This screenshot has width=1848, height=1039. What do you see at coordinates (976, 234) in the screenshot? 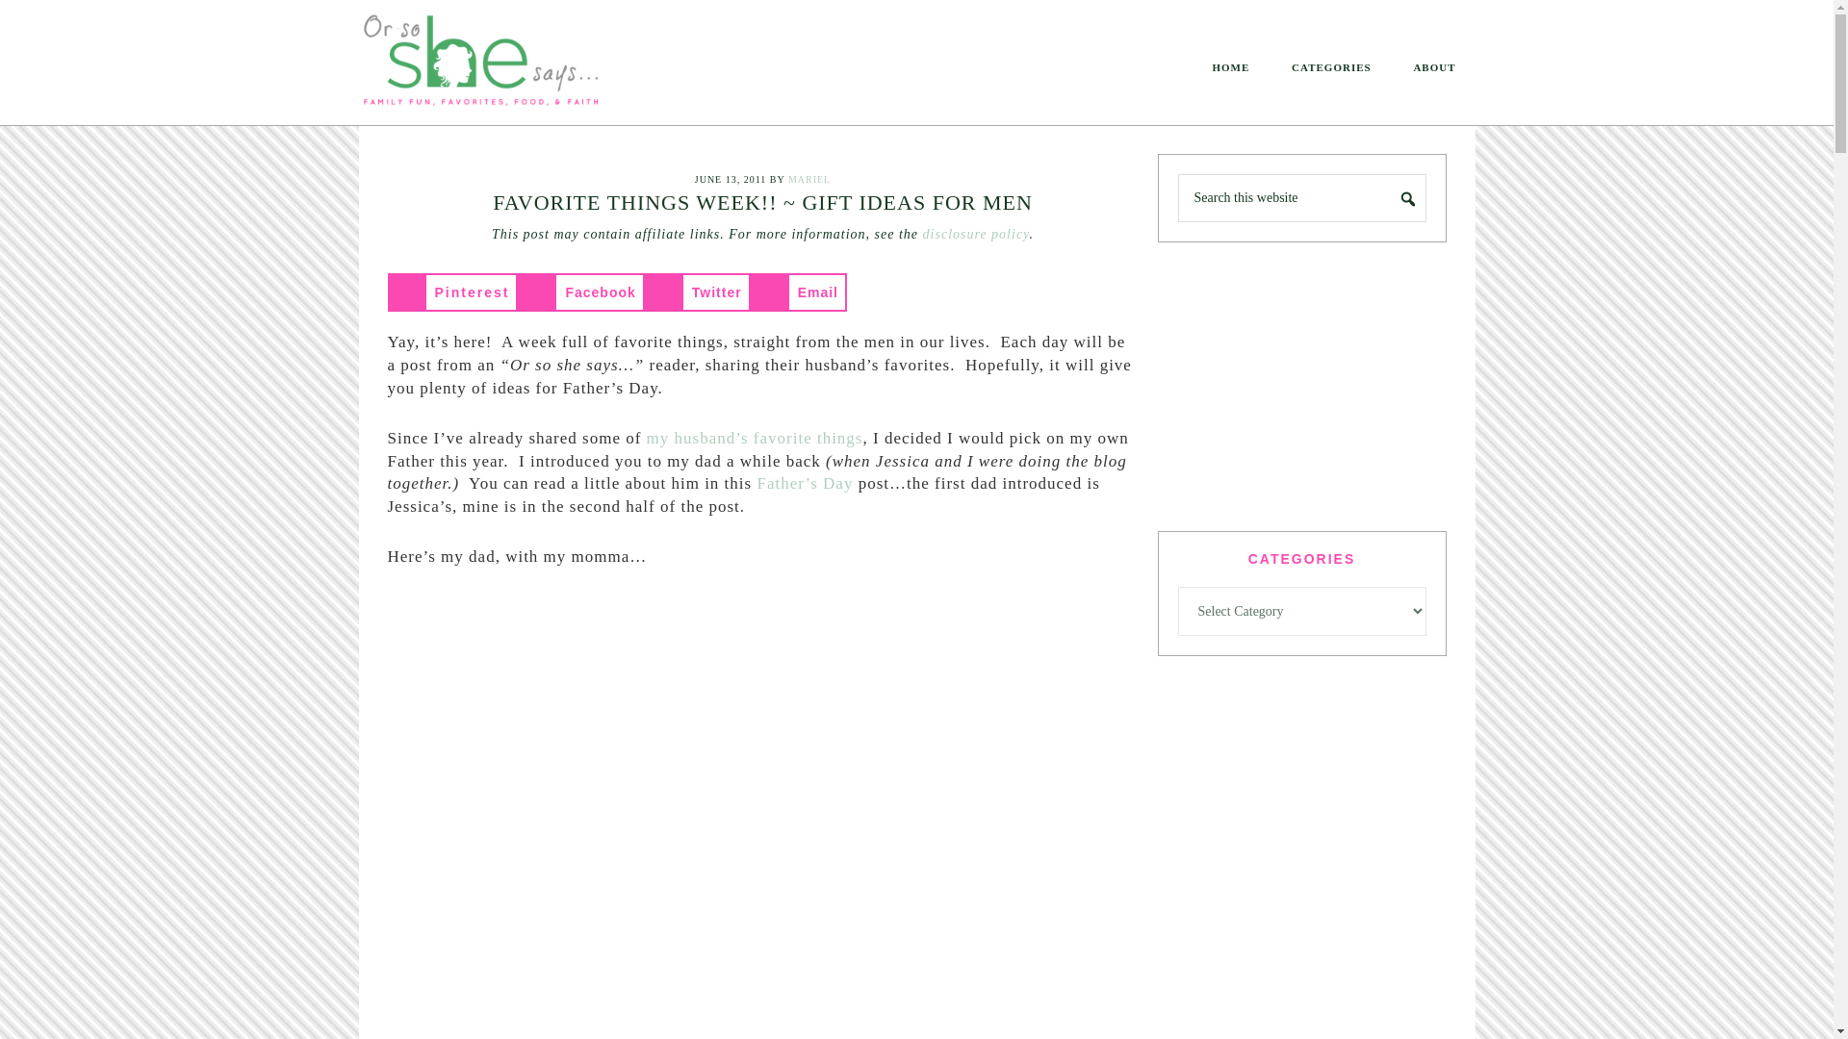
I see `disclosure policy` at bounding box center [976, 234].